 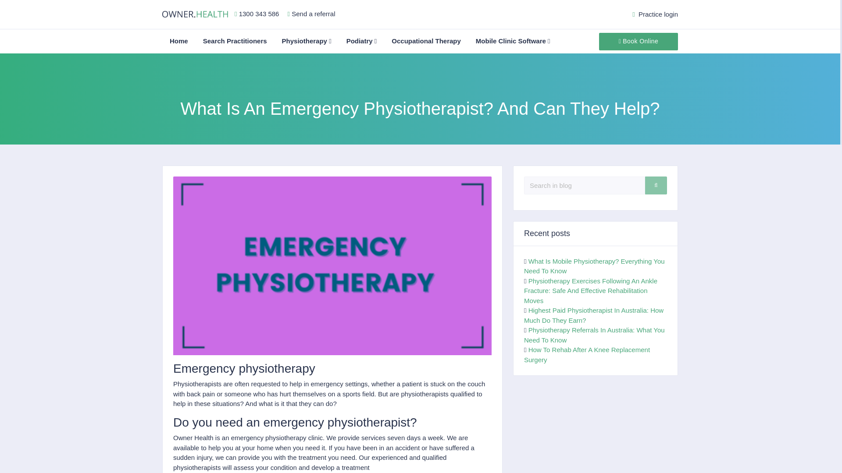 What do you see at coordinates (513, 41) in the screenshot?
I see `Mobile Clinic Software` at bounding box center [513, 41].